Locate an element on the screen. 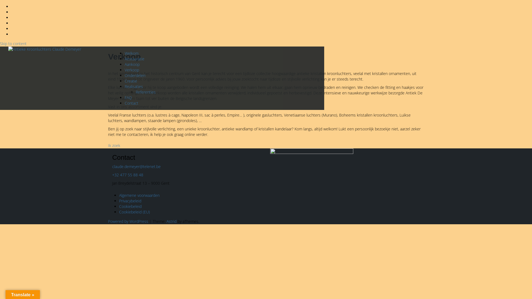 This screenshot has width=532, height=299. Verkoop is located at coordinates (132, 70).